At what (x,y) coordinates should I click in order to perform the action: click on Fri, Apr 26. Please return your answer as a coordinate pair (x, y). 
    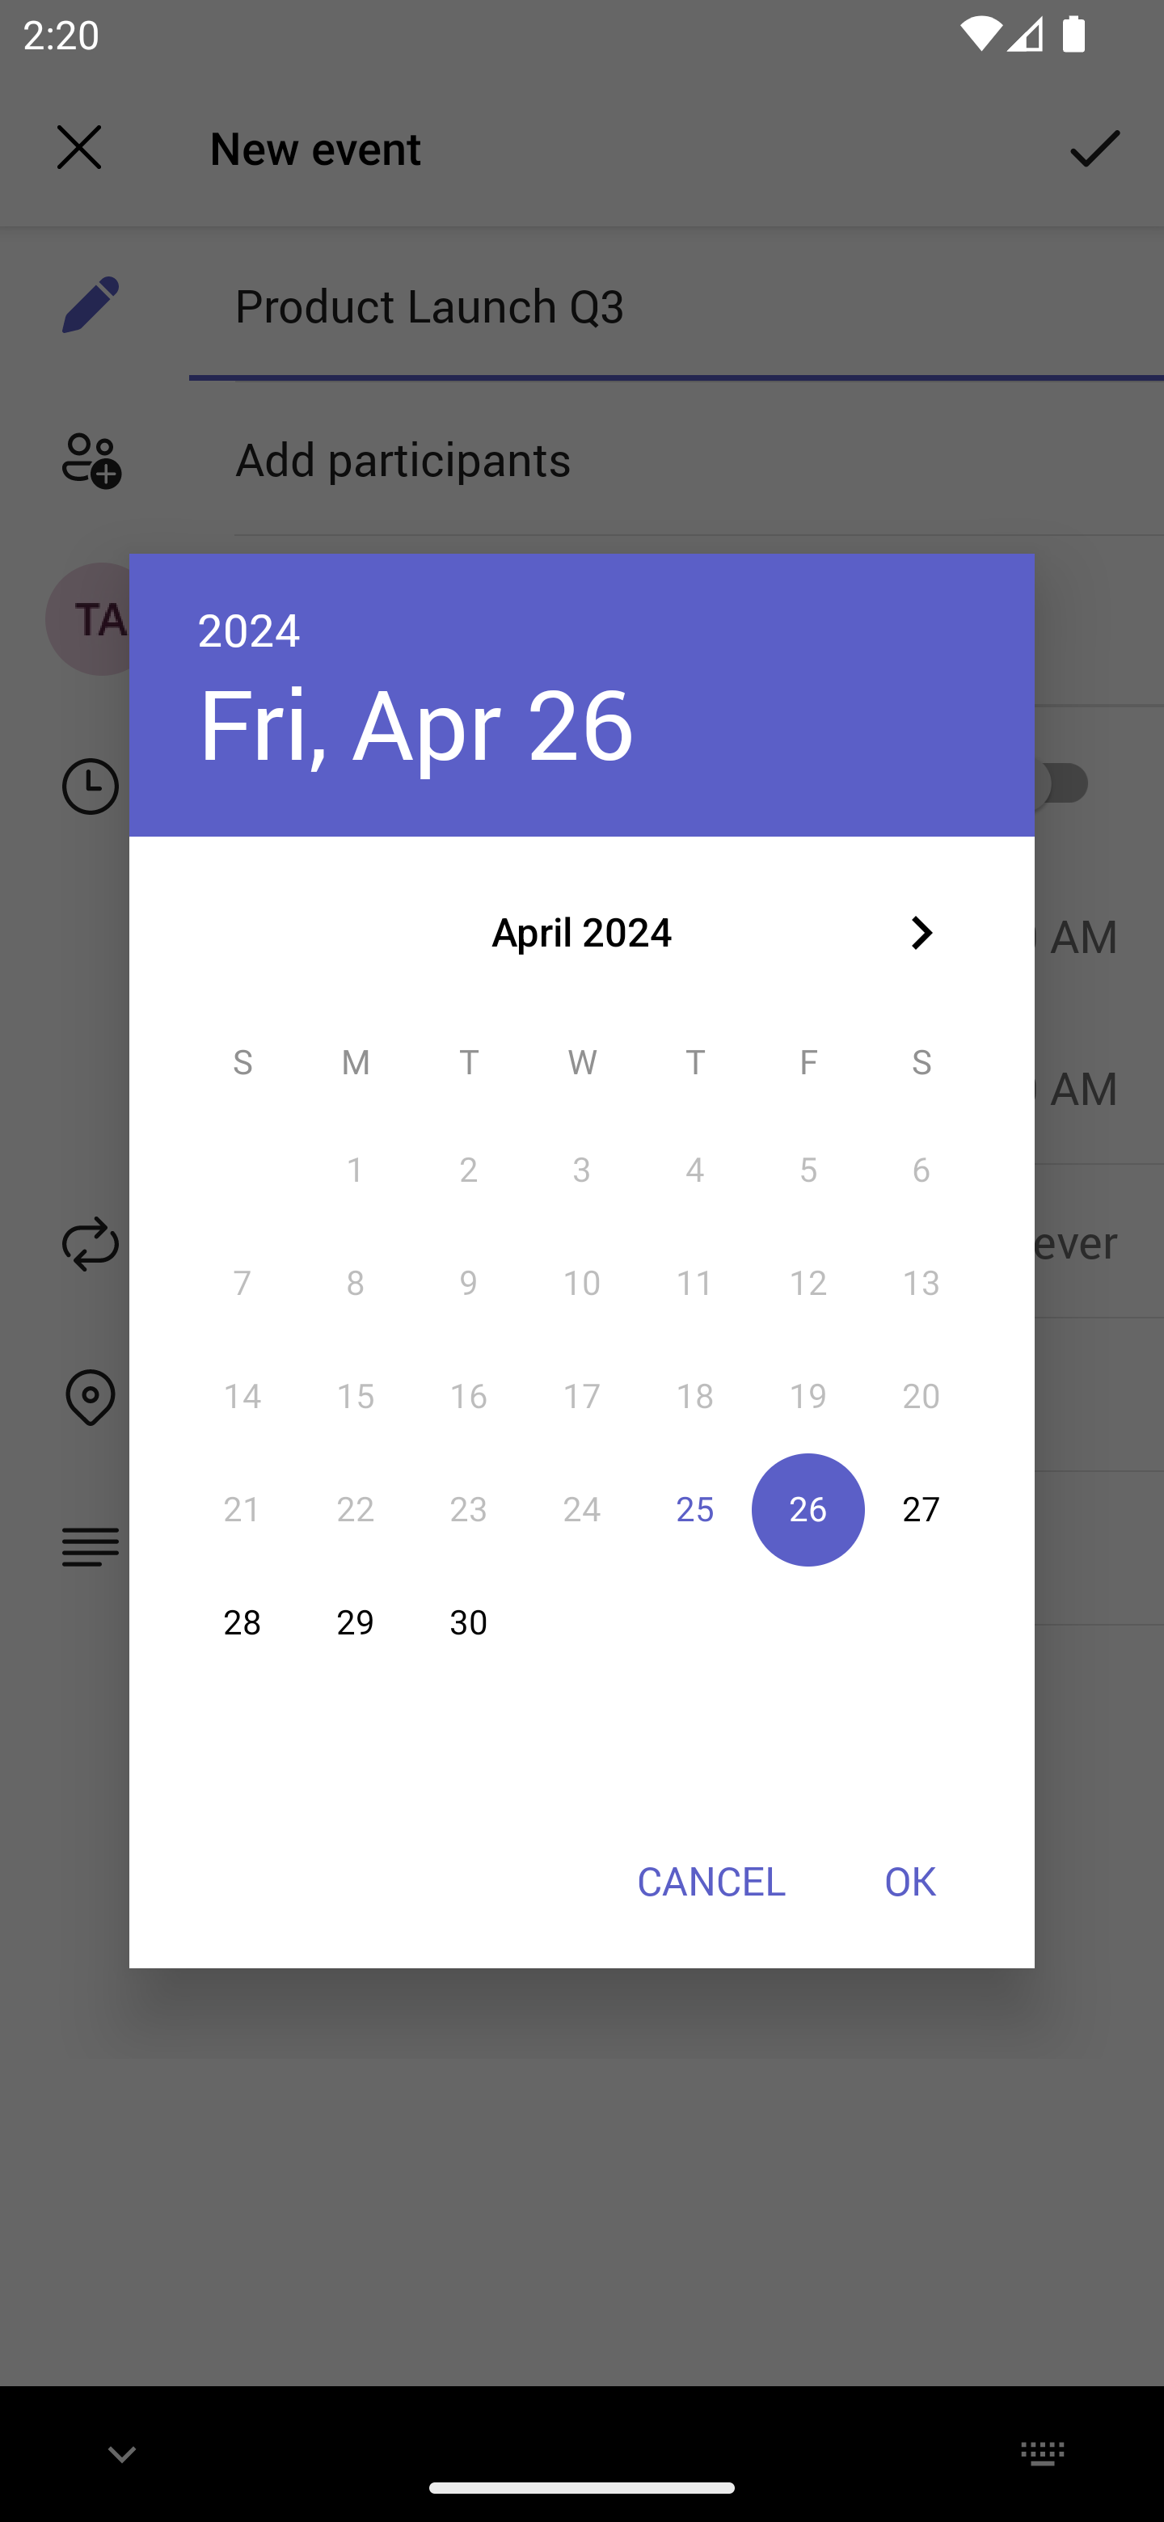
    Looking at the image, I should click on (415, 723).